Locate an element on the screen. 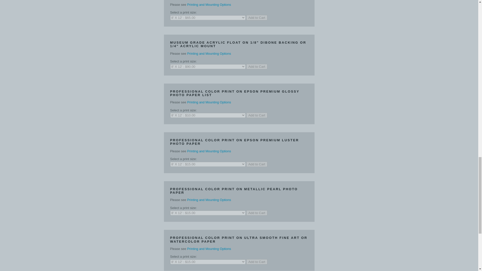 The height and width of the screenshot is (271, 482). Add to Cart is located at coordinates (257, 213).